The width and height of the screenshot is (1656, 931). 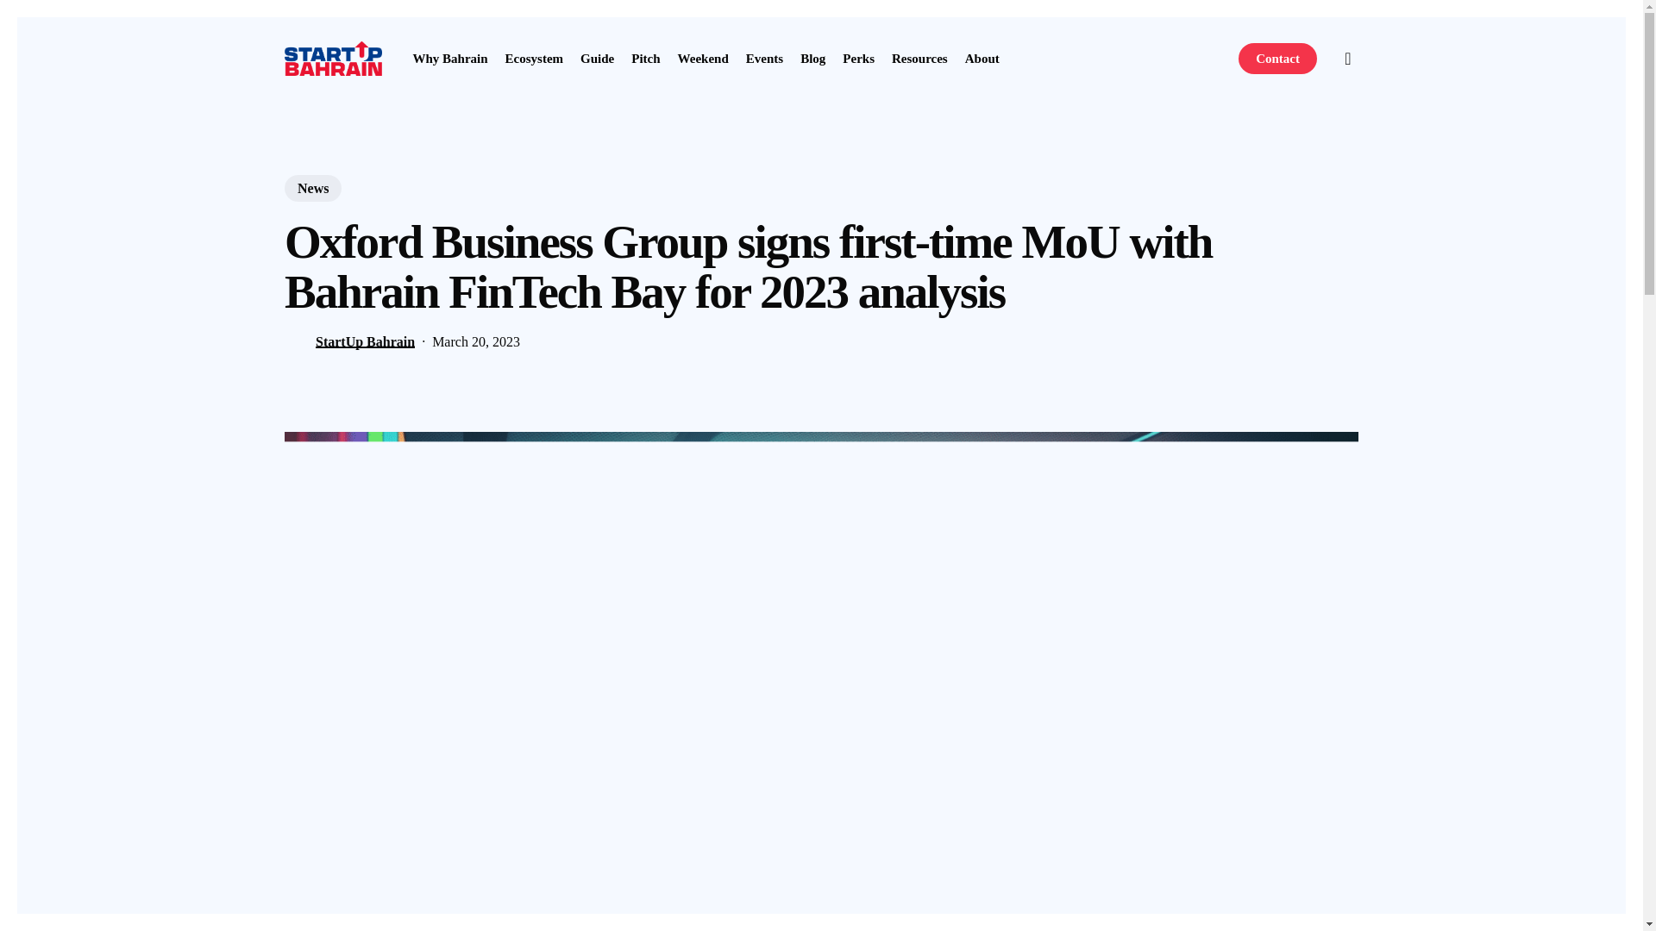 What do you see at coordinates (645, 58) in the screenshot?
I see `Pitch` at bounding box center [645, 58].